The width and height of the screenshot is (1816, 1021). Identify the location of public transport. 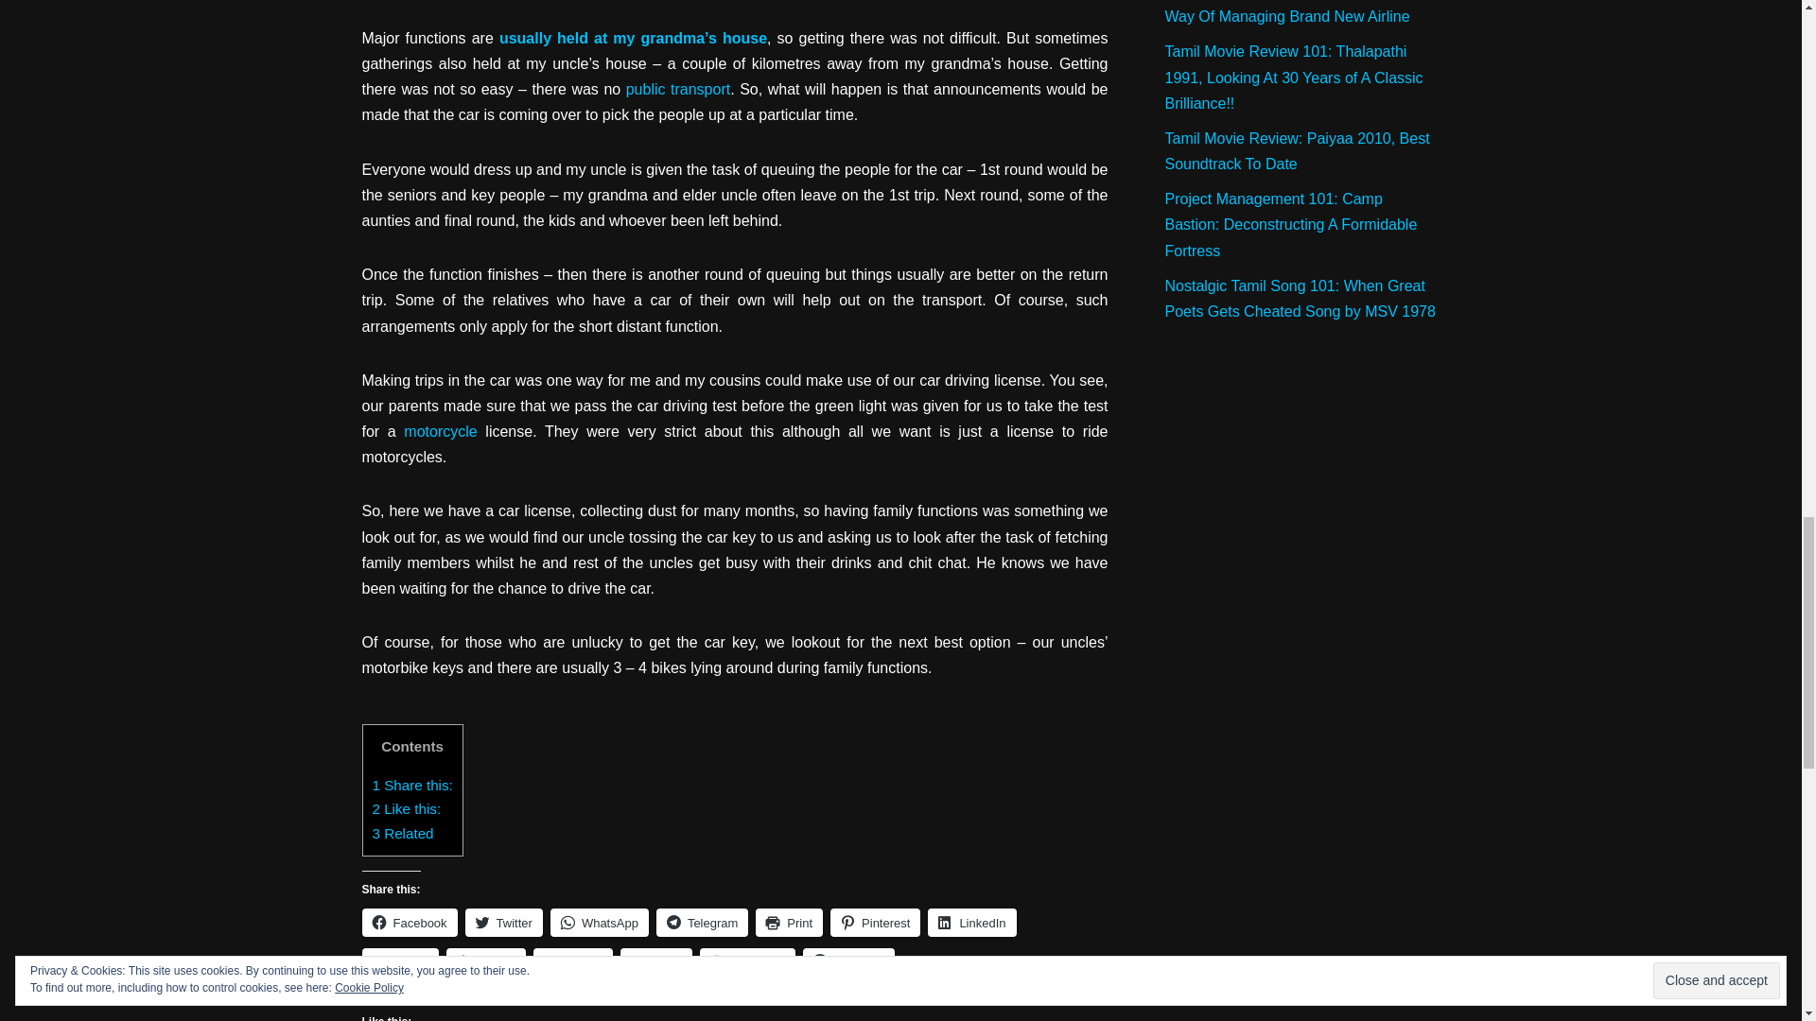
(677, 89).